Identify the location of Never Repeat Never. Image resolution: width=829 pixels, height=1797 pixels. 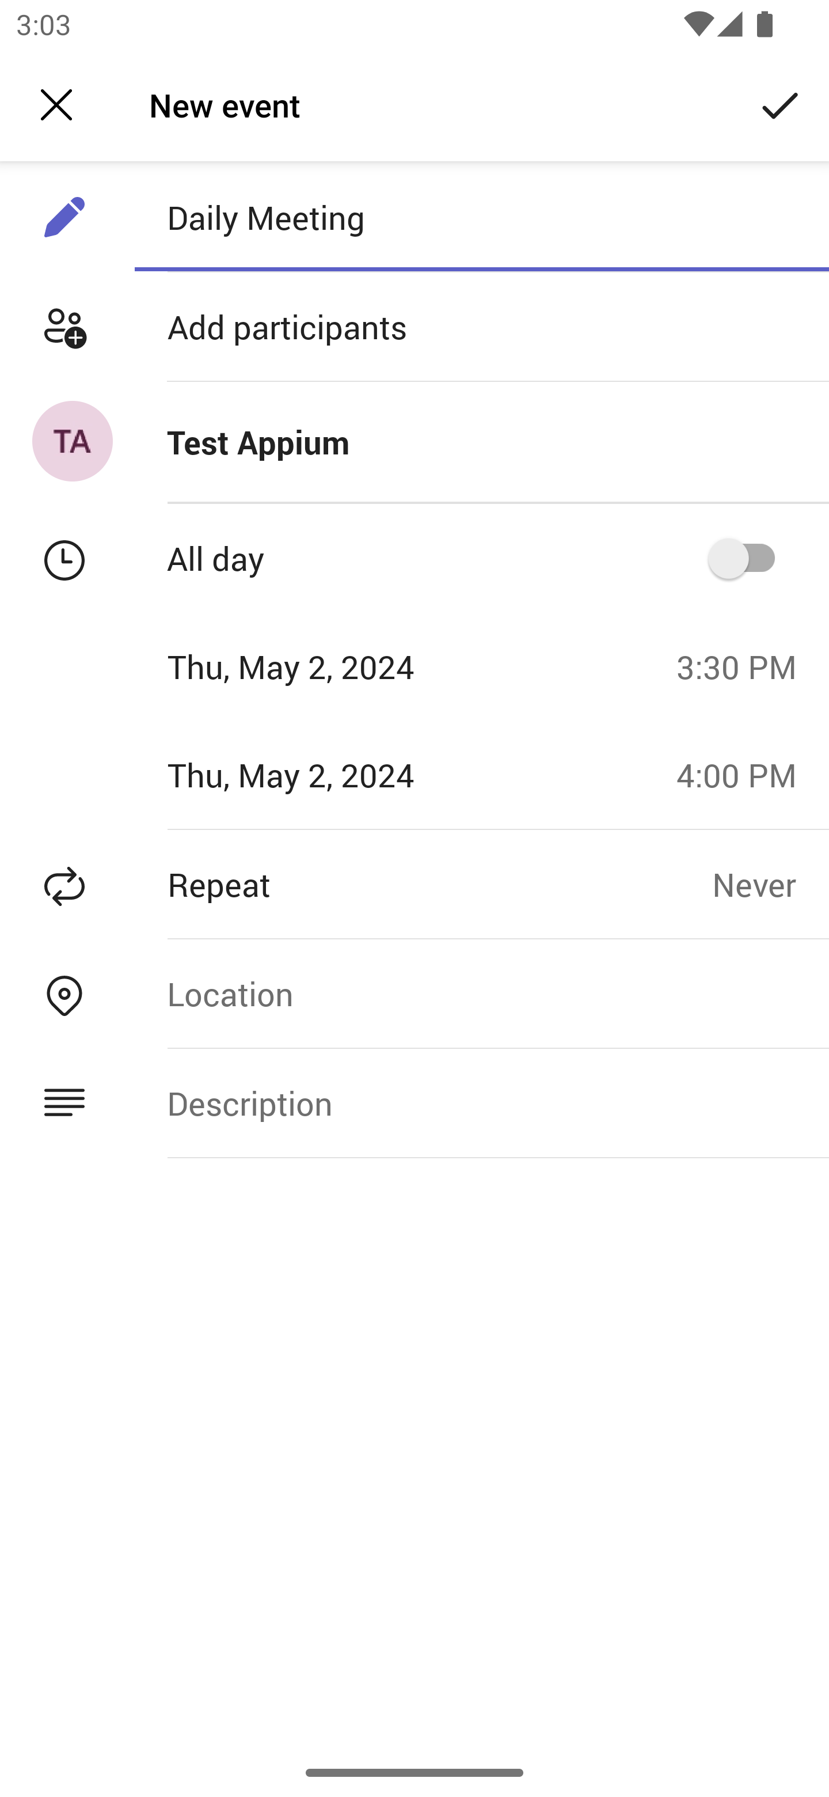
(770, 884).